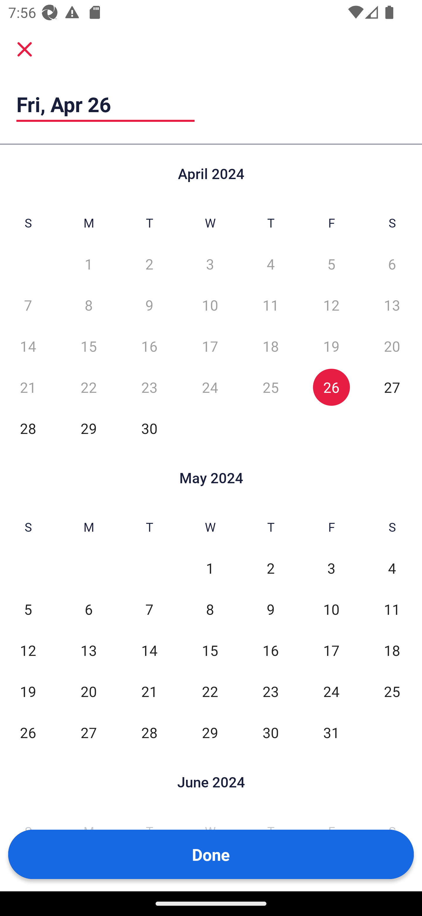 The height and width of the screenshot is (916, 422). What do you see at coordinates (210, 732) in the screenshot?
I see `29 Wed, May 29, Not Selected` at bounding box center [210, 732].